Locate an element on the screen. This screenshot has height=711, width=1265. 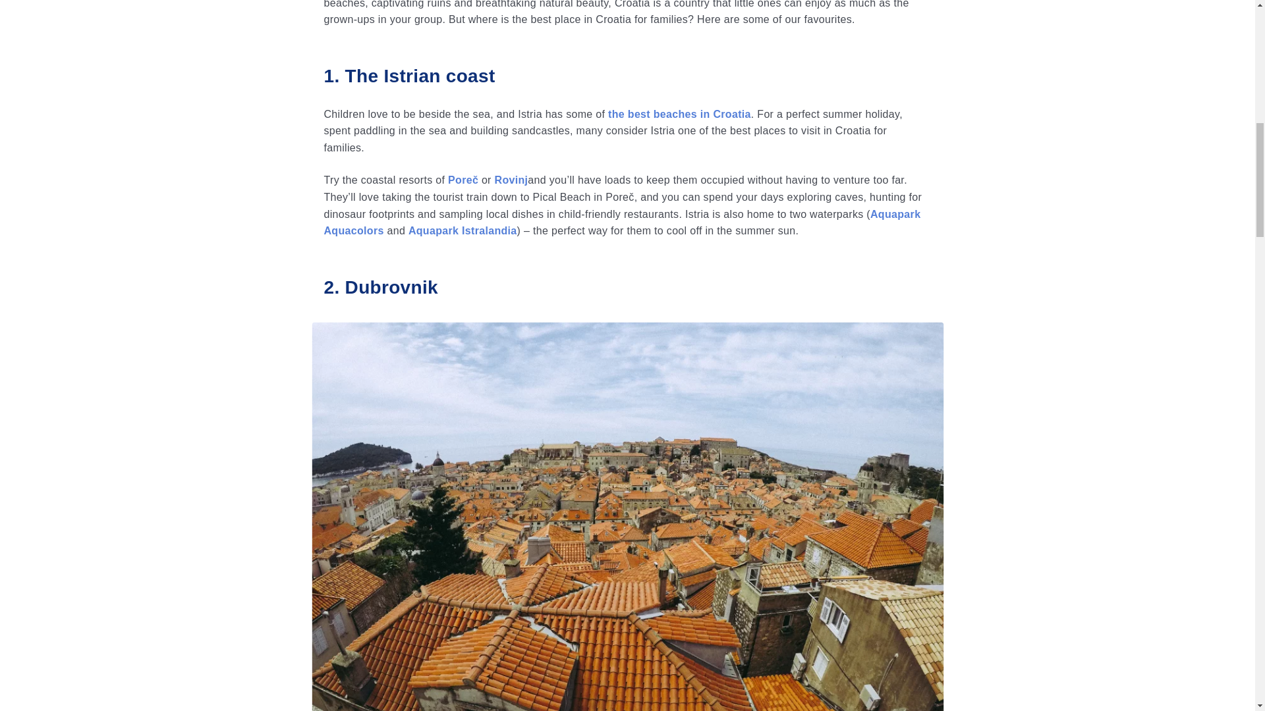
Aquapark Istralandia is located at coordinates (463, 230).